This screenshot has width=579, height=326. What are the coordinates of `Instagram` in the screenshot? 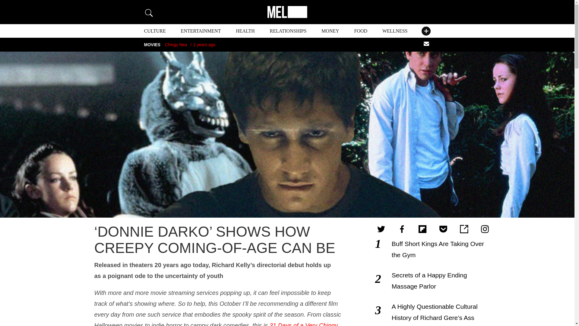 It's located at (485, 229).